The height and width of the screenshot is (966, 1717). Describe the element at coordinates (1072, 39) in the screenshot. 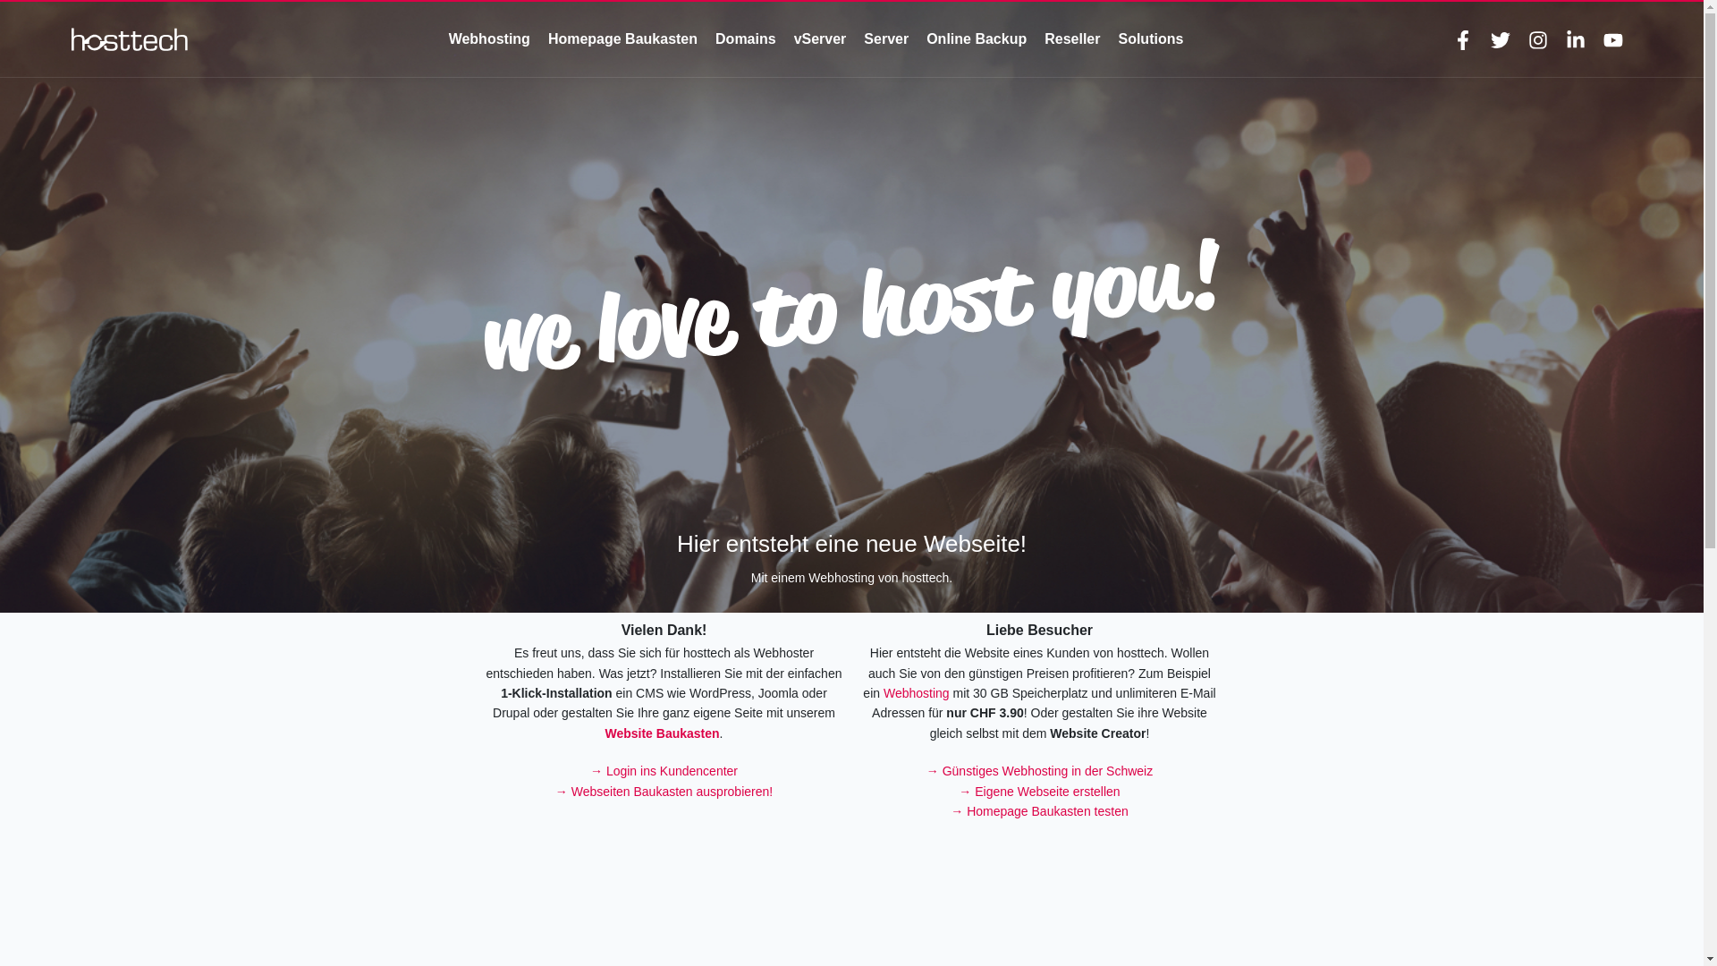

I see `Reseller` at that location.